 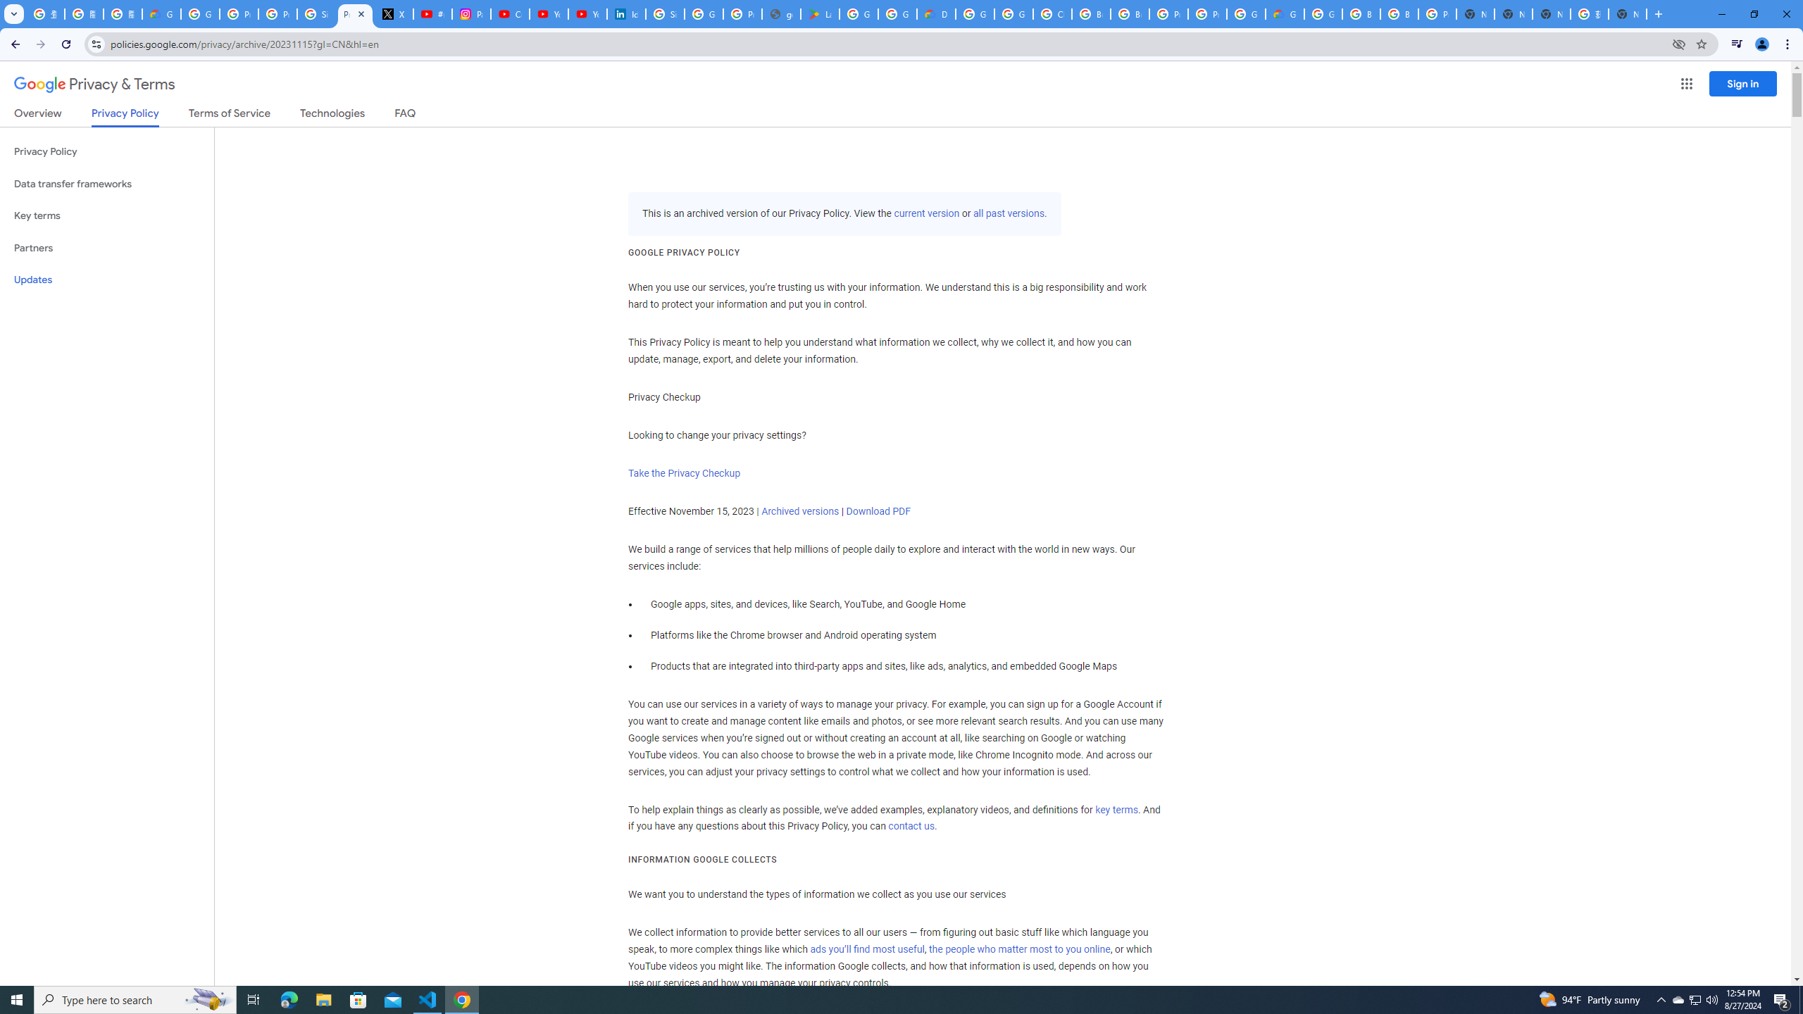 What do you see at coordinates (878, 511) in the screenshot?
I see `Download PDF` at bounding box center [878, 511].